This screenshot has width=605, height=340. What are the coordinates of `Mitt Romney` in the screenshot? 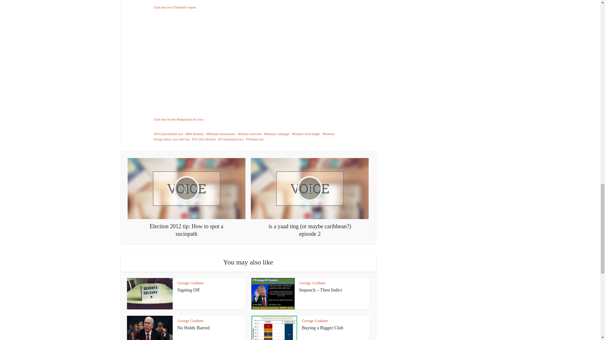 It's located at (194, 134).